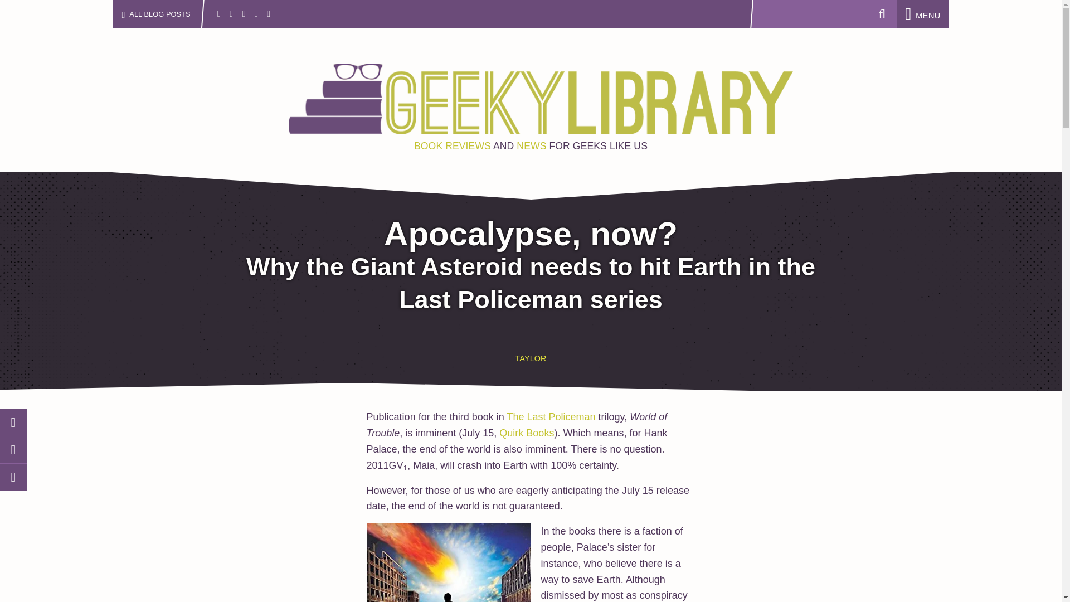  What do you see at coordinates (164, 13) in the screenshot?
I see `ALL BLOG POSTS` at bounding box center [164, 13].